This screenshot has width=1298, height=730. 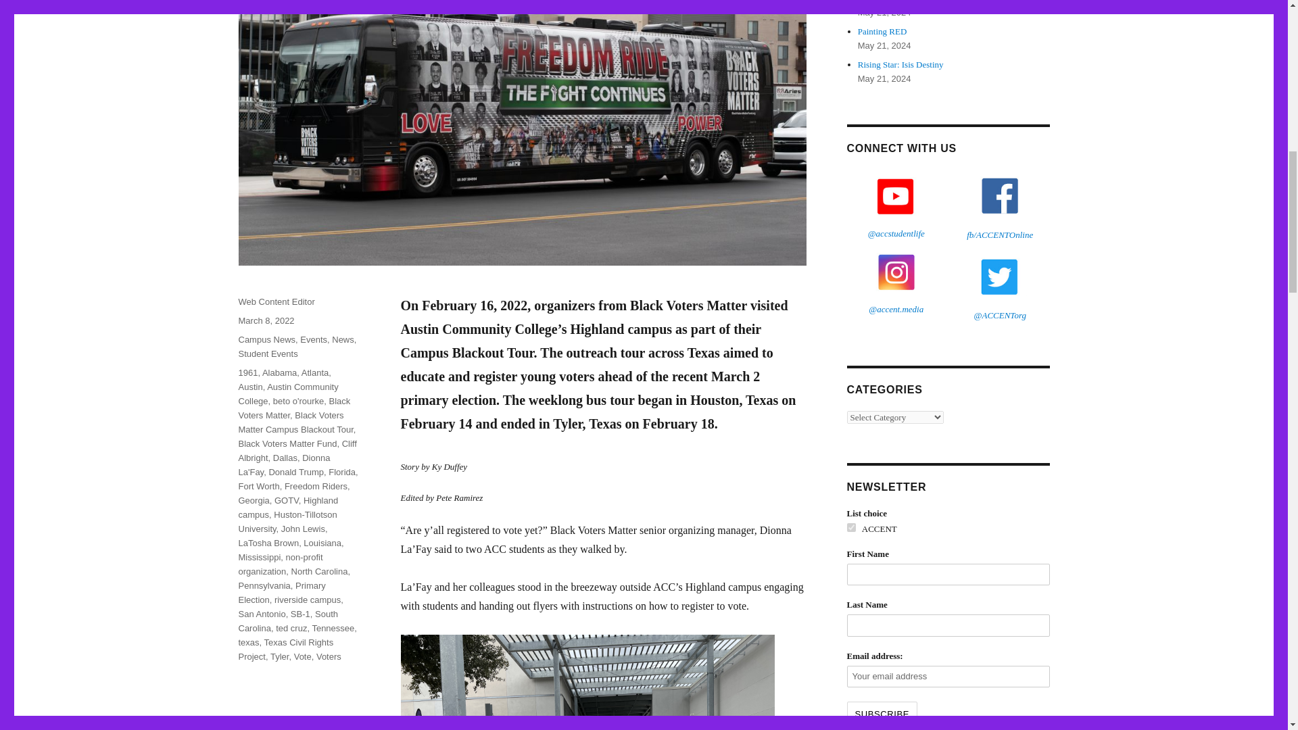 What do you see at coordinates (850, 527) in the screenshot?
I see `20e1b1bca0` at bounding box center [850, 527].